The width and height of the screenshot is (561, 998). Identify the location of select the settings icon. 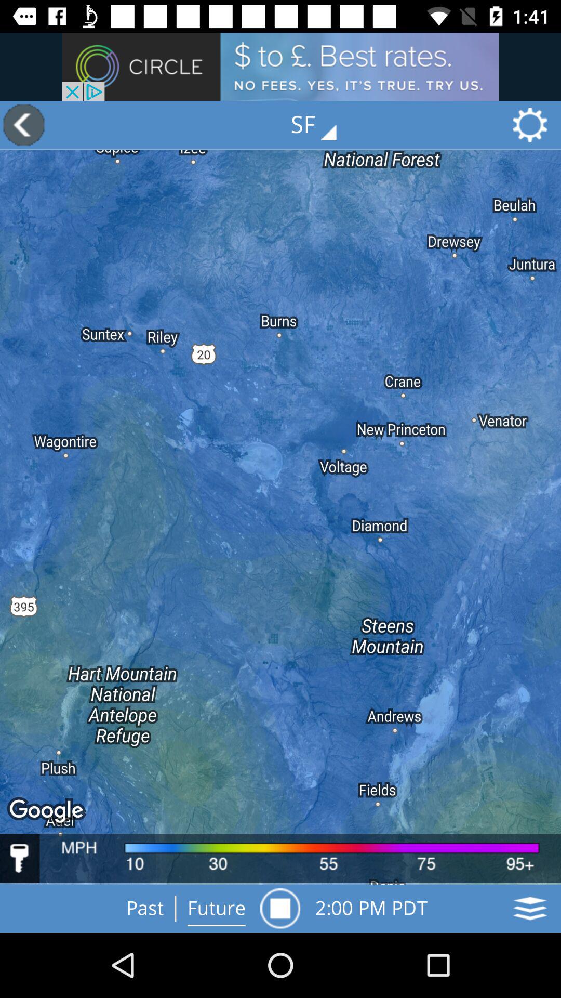
(533, 125).